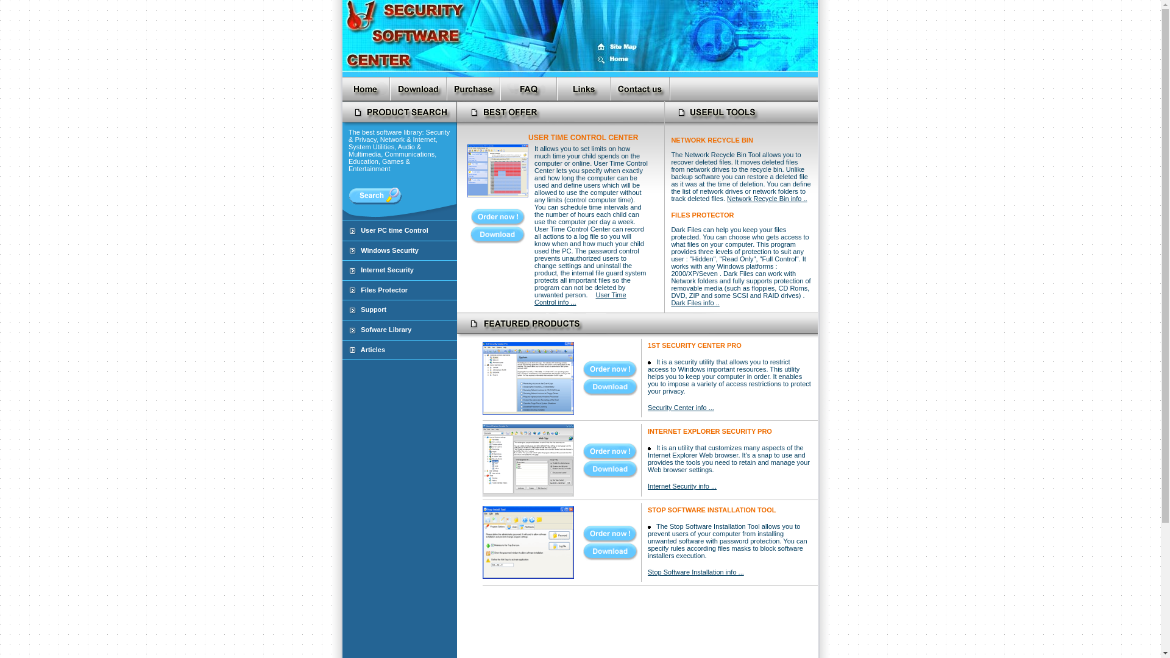  I want to click on Support, so click(374, 310).